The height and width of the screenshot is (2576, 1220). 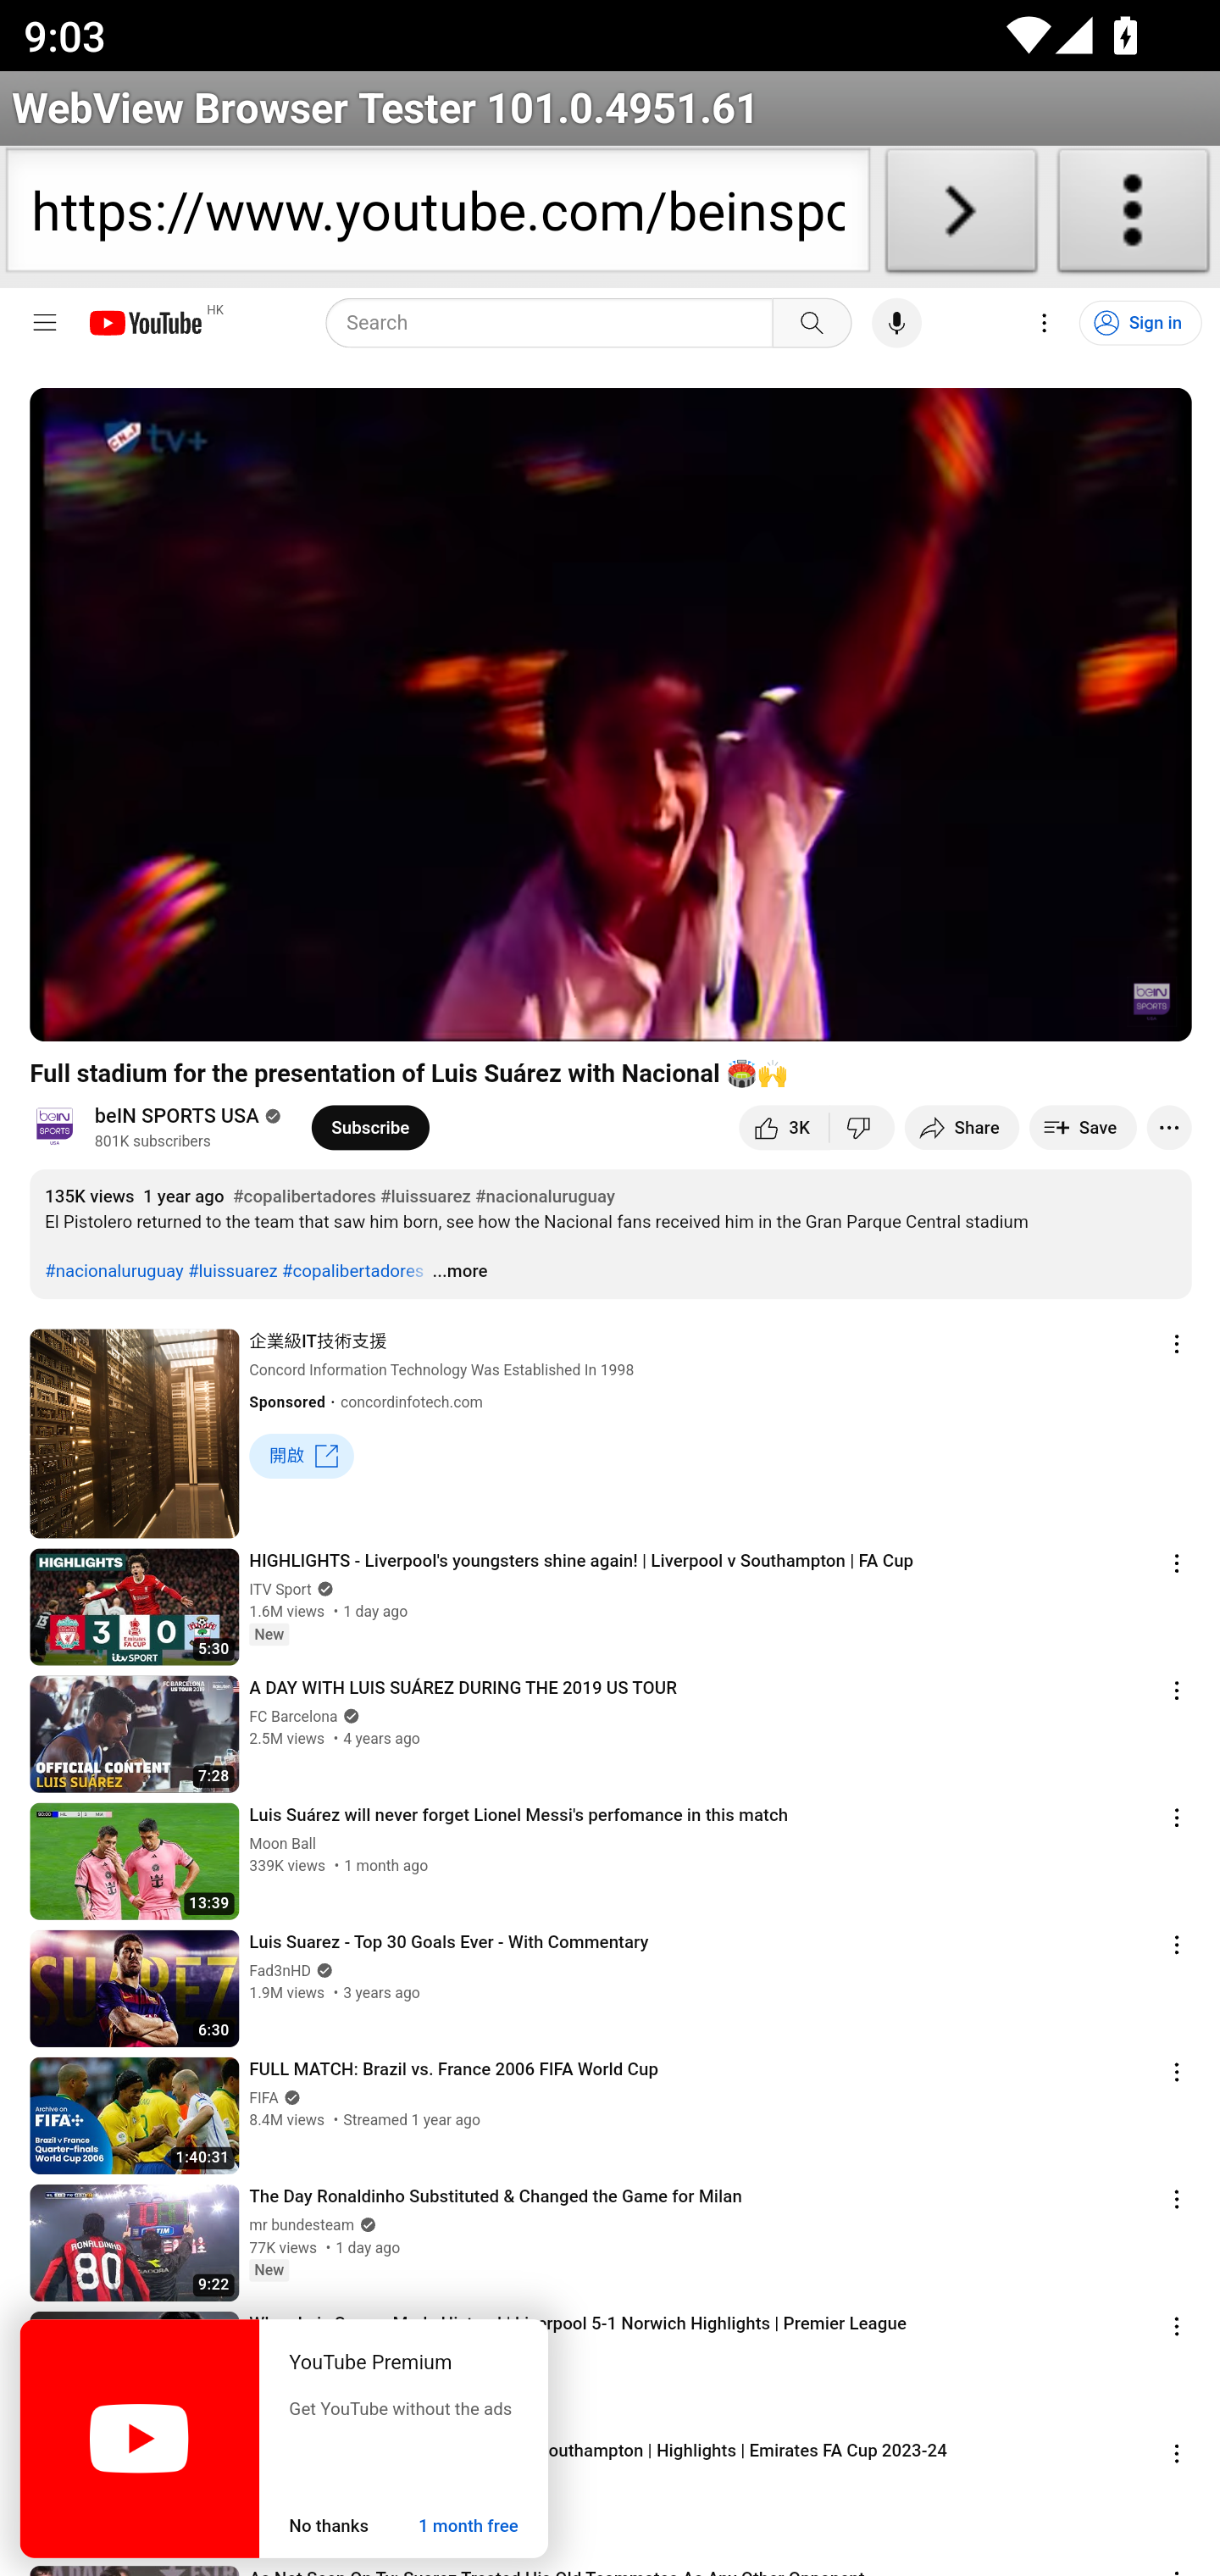 I want to click on Subscribe to beIN SPORTS USA., so click(x=369, y=1128).